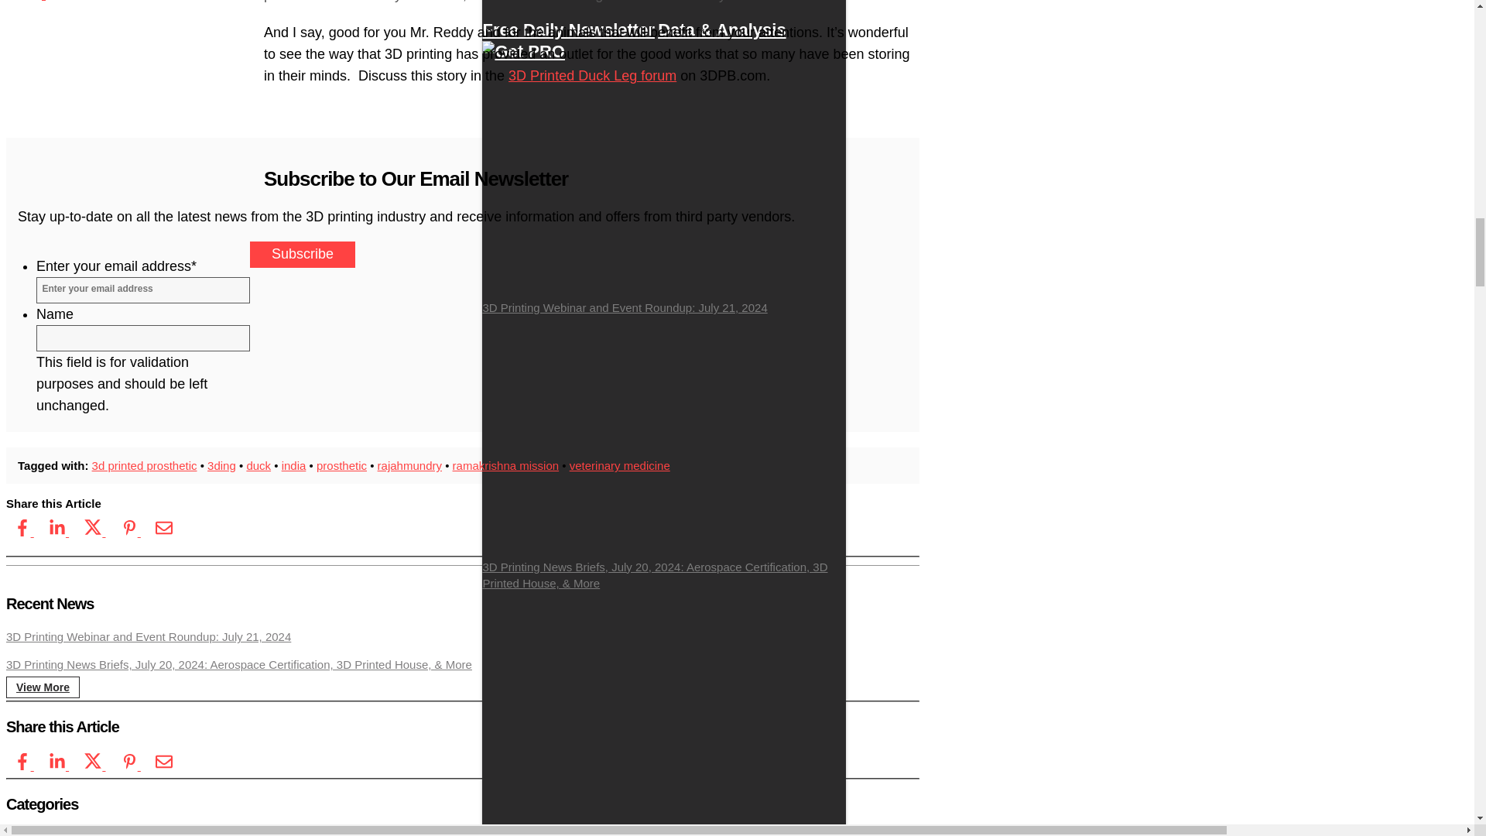 The image size is (1486, 836). I want to click on Subscribe, so click(302, 254).